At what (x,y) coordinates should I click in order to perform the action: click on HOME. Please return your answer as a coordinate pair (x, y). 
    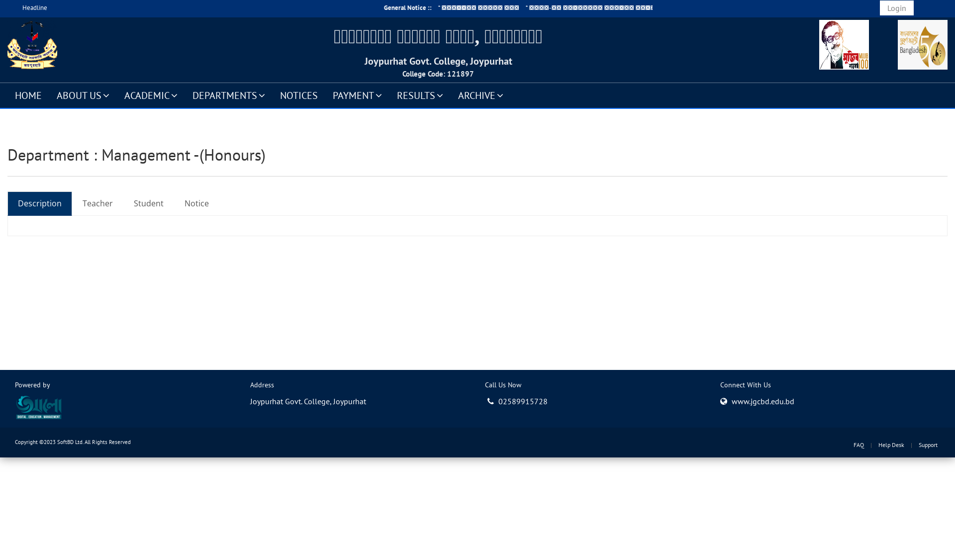
    Looking at the image, I should click on (28, 95).